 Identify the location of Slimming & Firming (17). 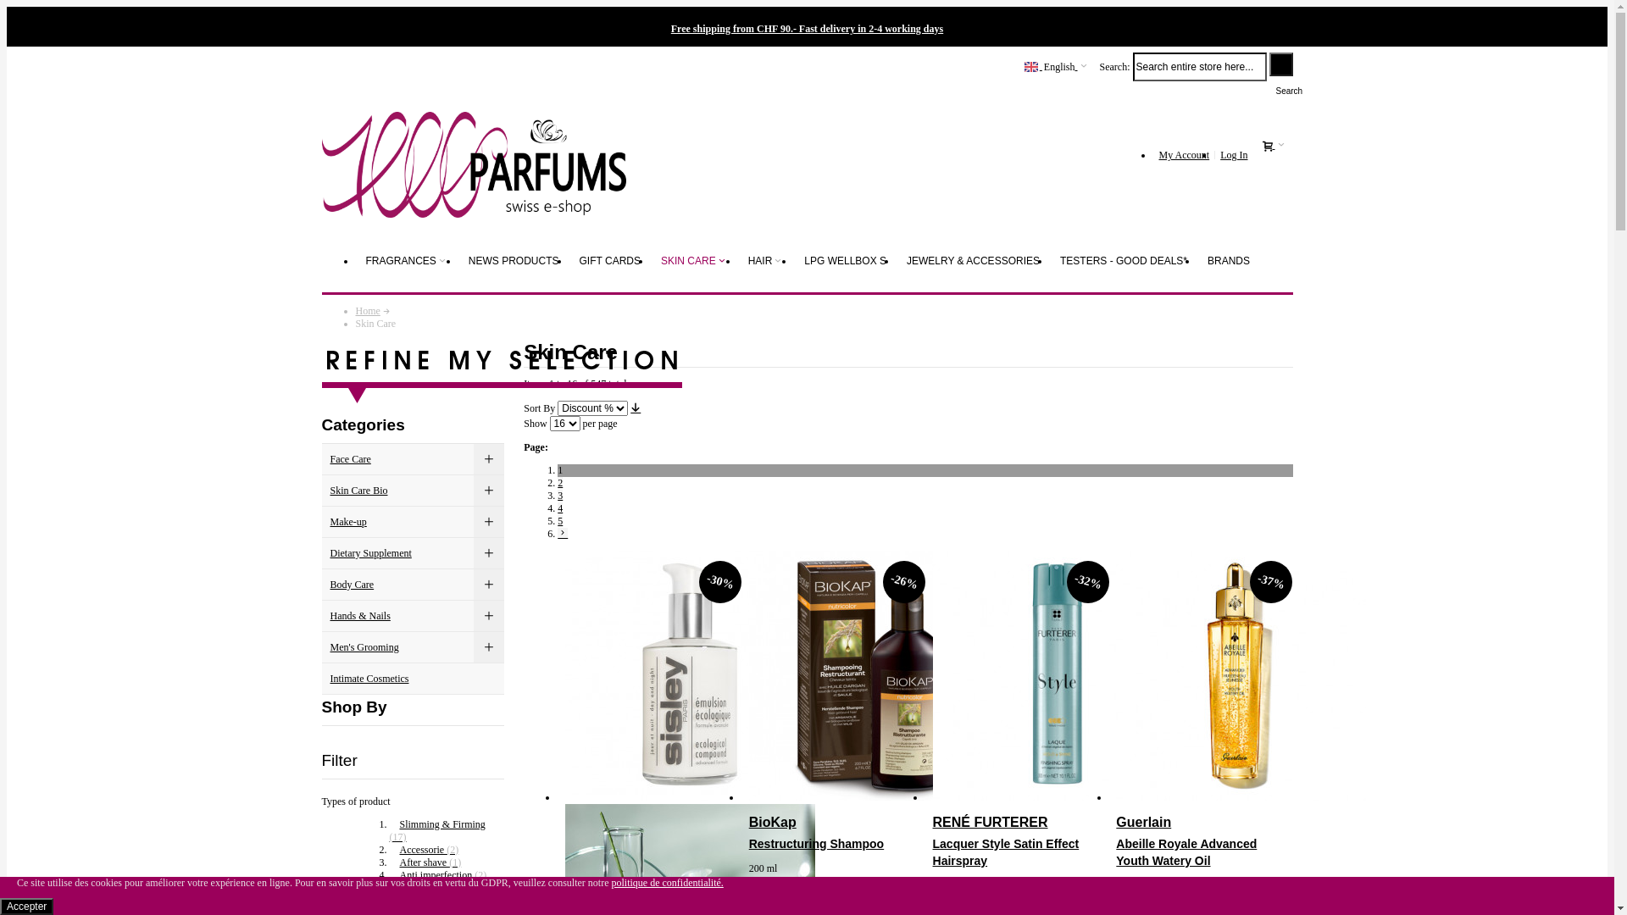
(437, 830).